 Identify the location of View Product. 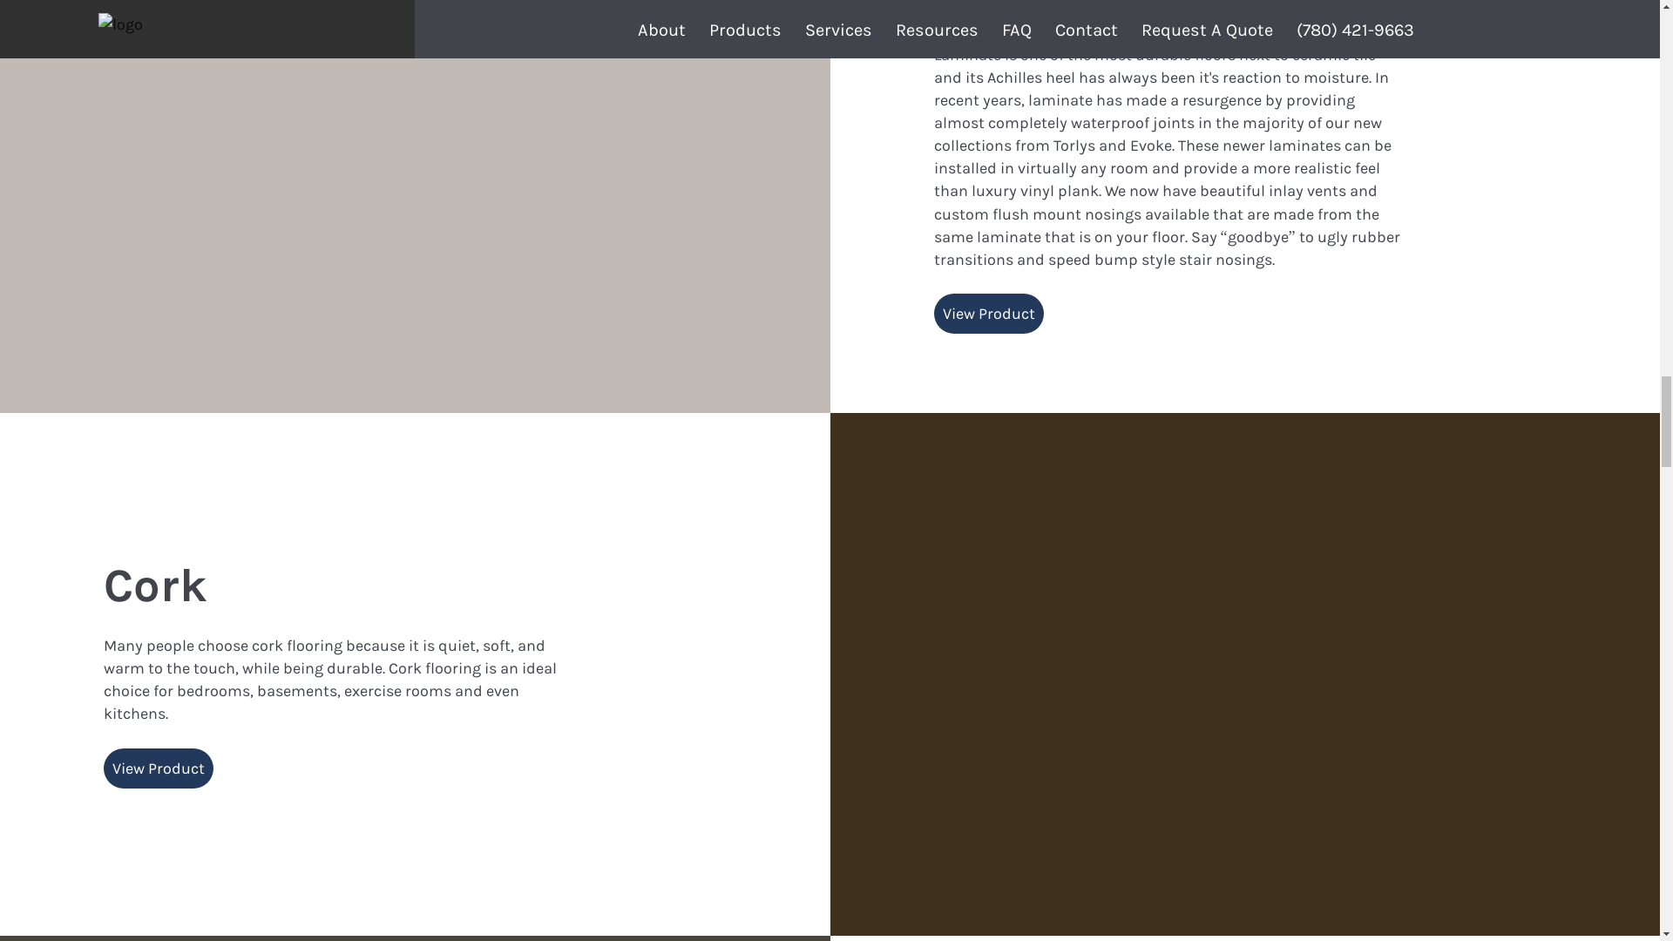
(988, 314).